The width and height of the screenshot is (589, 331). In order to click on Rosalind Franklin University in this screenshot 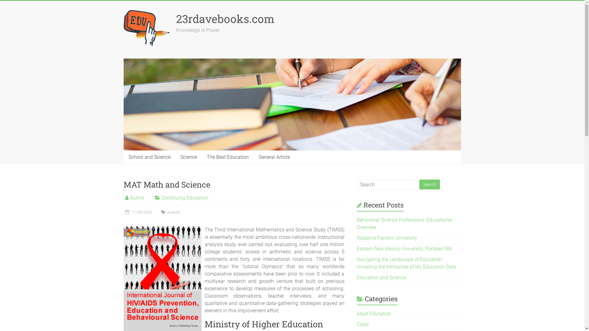, I will do `click(387, 238)`.